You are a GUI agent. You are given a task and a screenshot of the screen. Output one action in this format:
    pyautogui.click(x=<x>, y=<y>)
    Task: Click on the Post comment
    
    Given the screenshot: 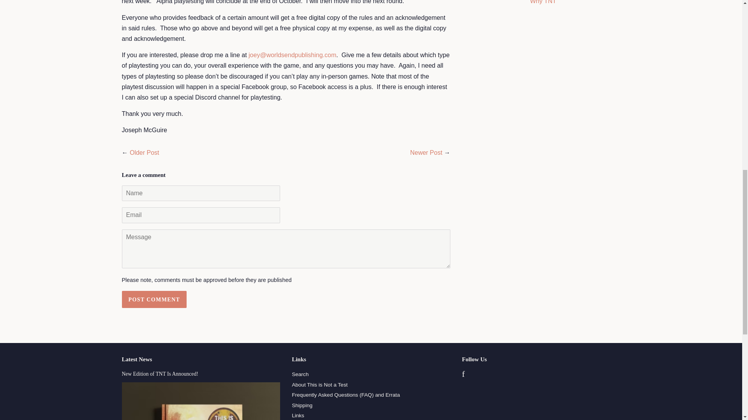 What is the action you would take?
    pyautogui.click(x=153, y=299)
    